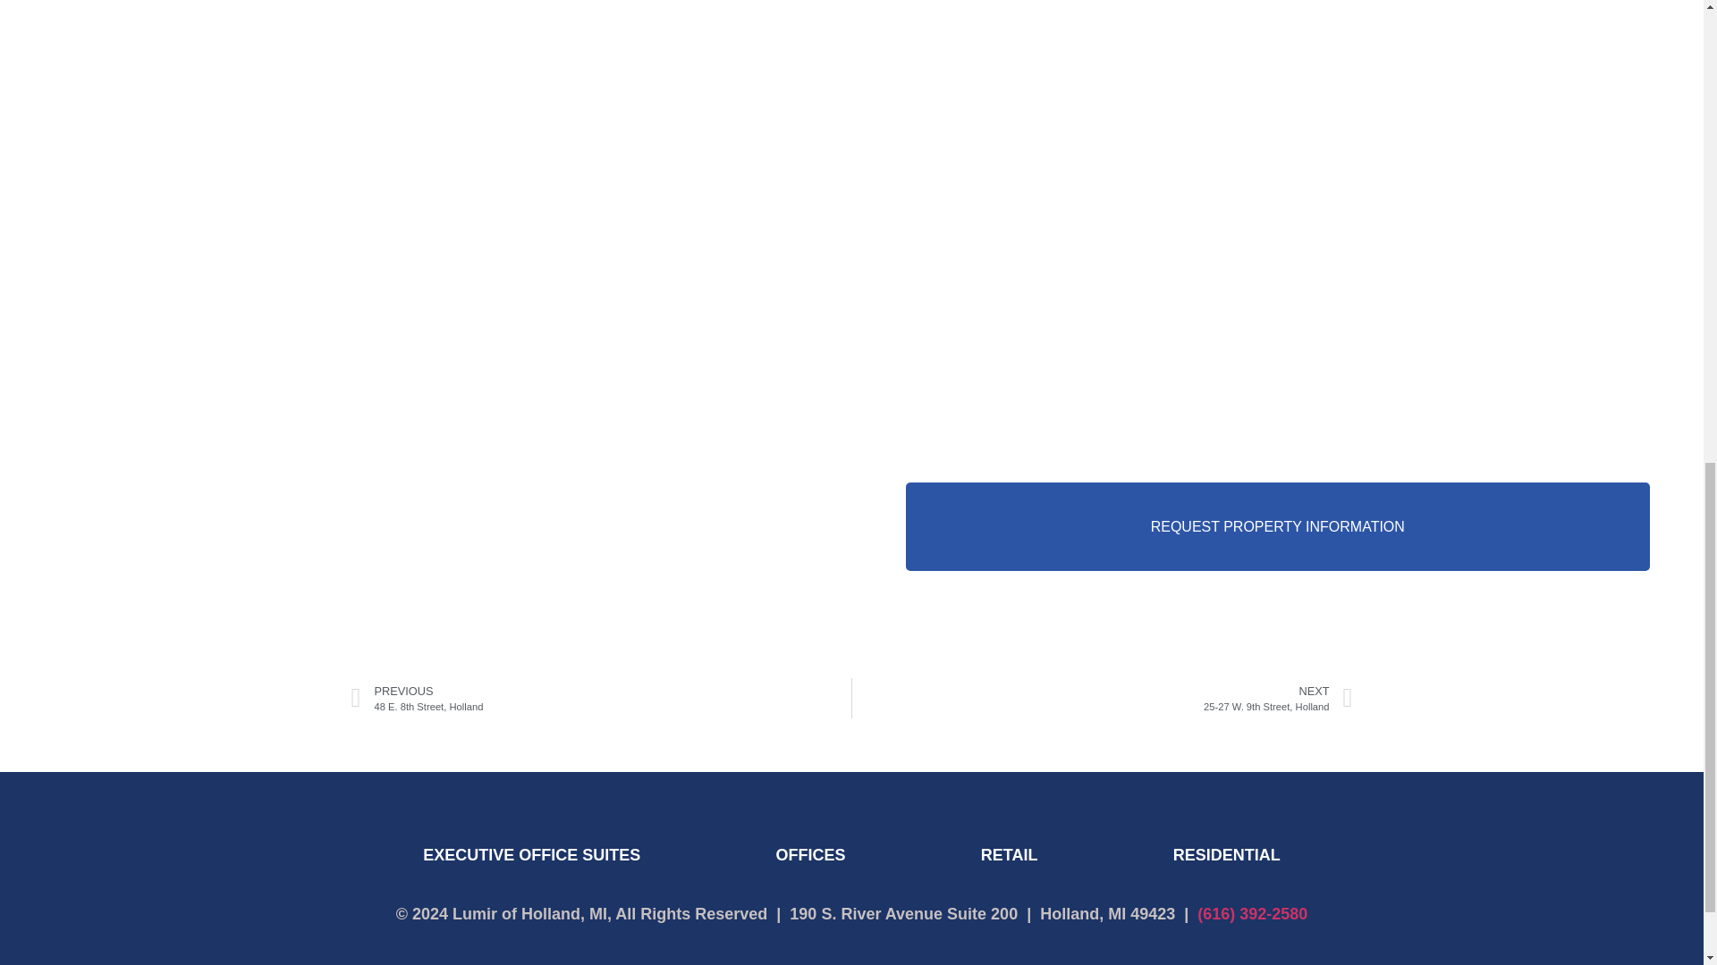 The width and height of the screenshot is (1717, 965). What do you see at coordinates (530, 854) in the screenshot?
I see `EXECUTIVE OFFICE SUITES` at bounding box center [530, 854].